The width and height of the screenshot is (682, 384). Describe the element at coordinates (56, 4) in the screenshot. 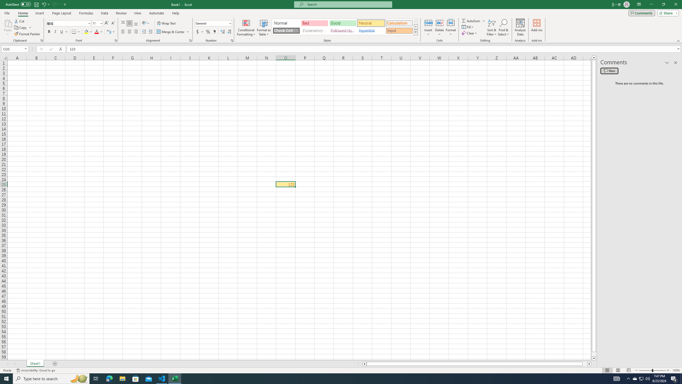

I see `Redo` at that location.